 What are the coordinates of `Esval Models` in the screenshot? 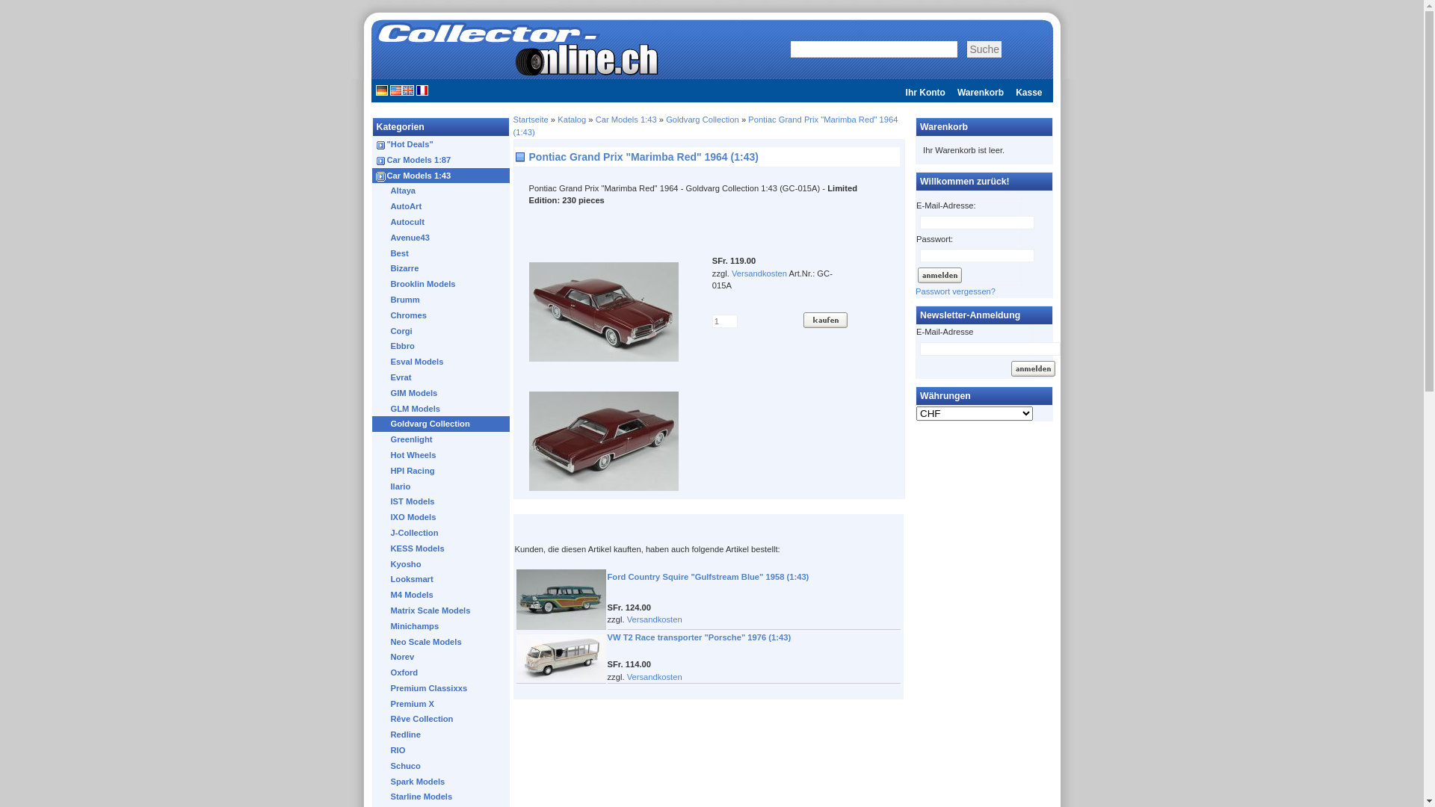 It's located at (444, 362).